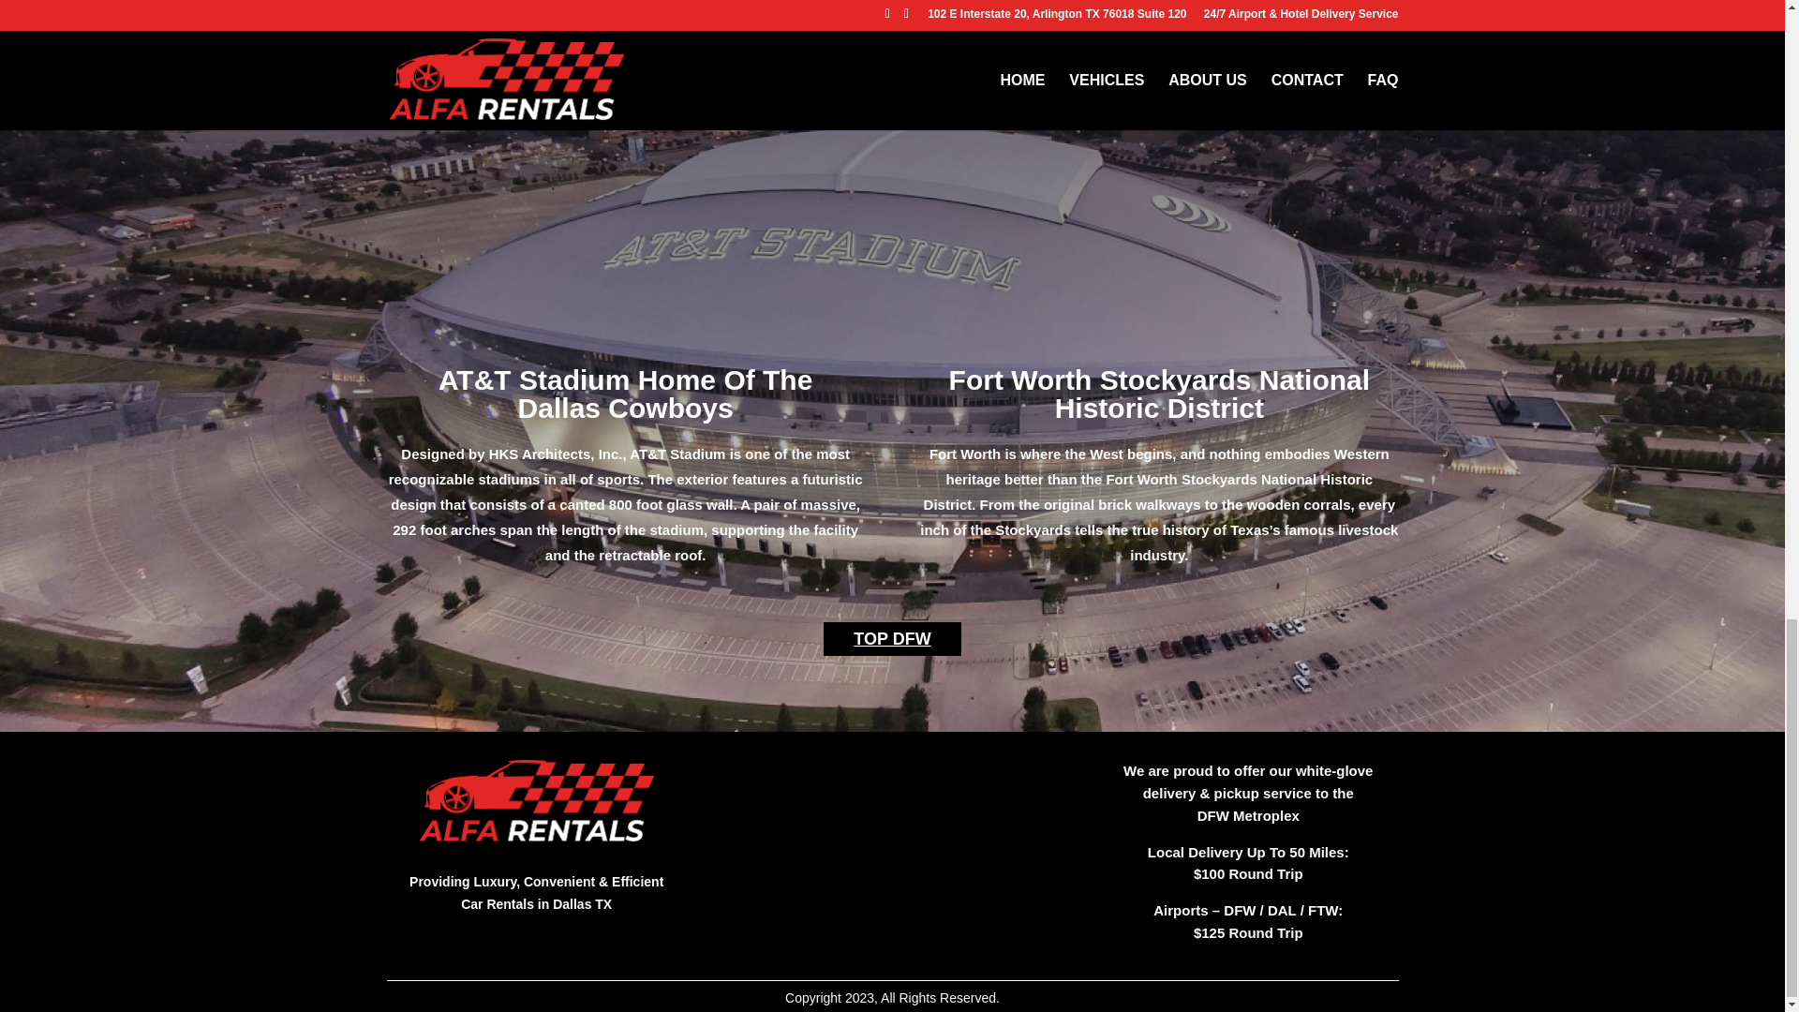 The image size is (1799, 1012). I want to click on ALFA RENTALS 2, so click(536, 801).